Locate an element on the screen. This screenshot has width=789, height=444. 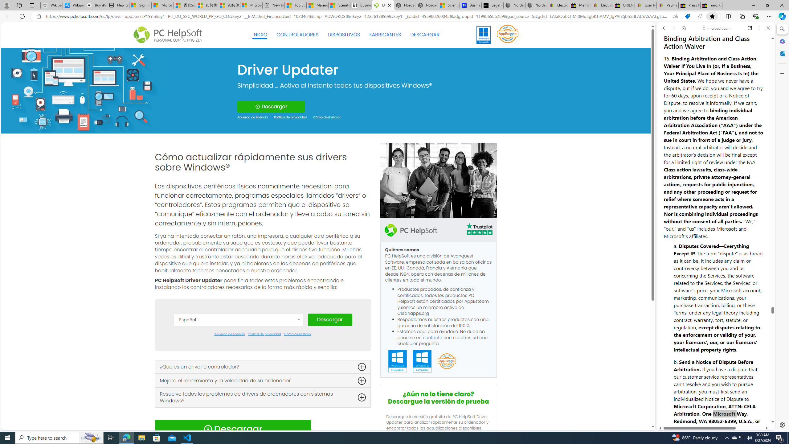
microsoft.com is located at coordinates (717, 28).